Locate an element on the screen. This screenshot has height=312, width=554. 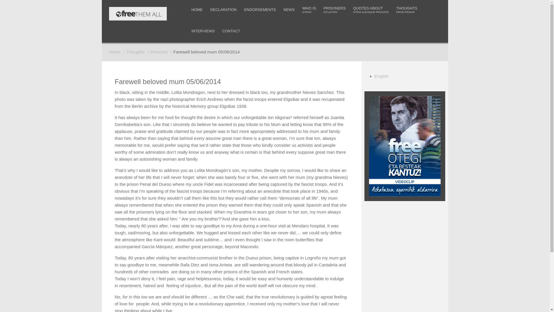
DECLARATION is located at coordinates (223, 10).